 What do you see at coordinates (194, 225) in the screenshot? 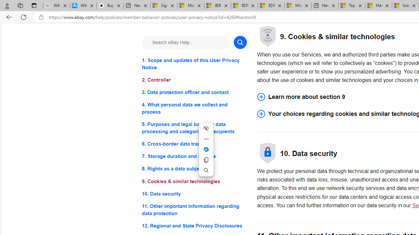
I see `12. Regional and State Privacy Disclosures` at bounding box center [194, 225].